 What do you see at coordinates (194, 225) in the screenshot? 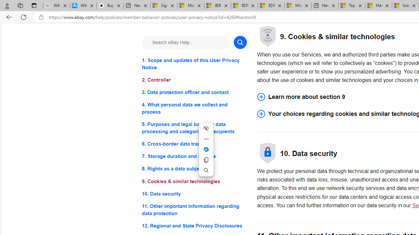
I see `12. Regional and State Privacy Disclosures` at bounding box center [194, 225].